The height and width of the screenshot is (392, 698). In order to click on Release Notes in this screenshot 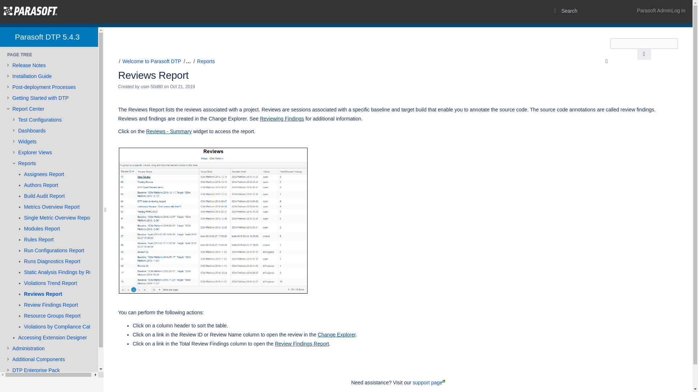, I will do `click(29, 65)`.